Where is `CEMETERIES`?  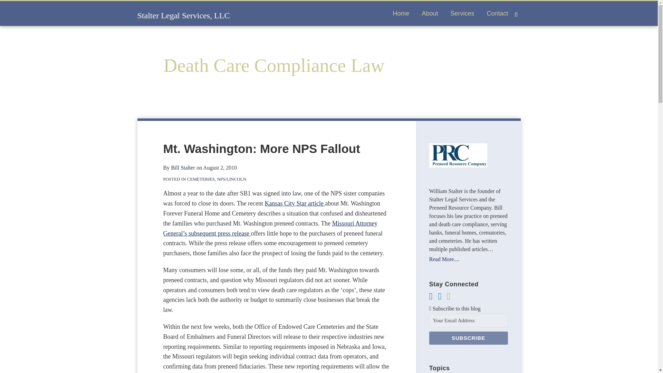 CEMETERIES is located at coordinates (201, 179).